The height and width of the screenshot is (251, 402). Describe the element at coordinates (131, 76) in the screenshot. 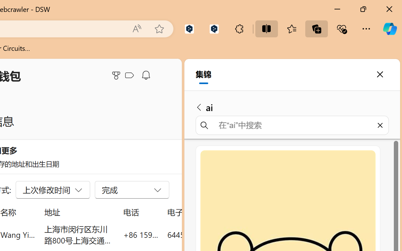

I see `Microsoft Cashback` at that location.